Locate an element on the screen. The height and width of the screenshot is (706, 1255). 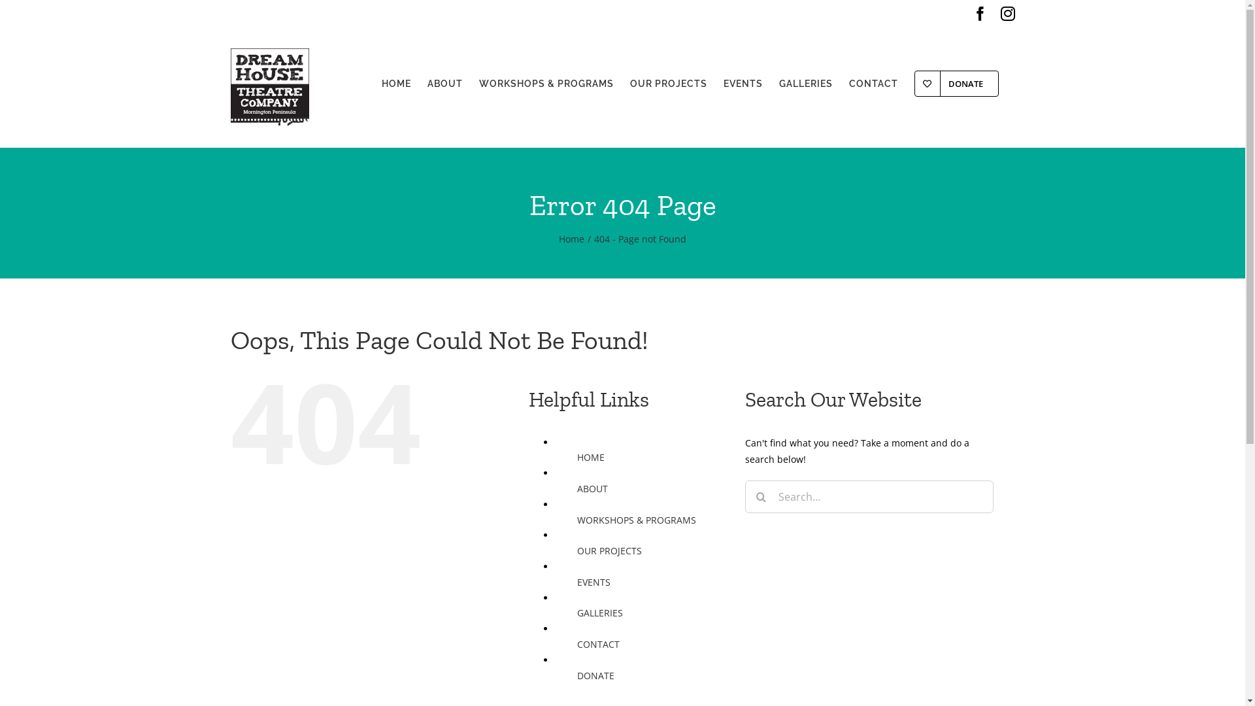
OUR PROJECTS is located at coordinates (669, 84).